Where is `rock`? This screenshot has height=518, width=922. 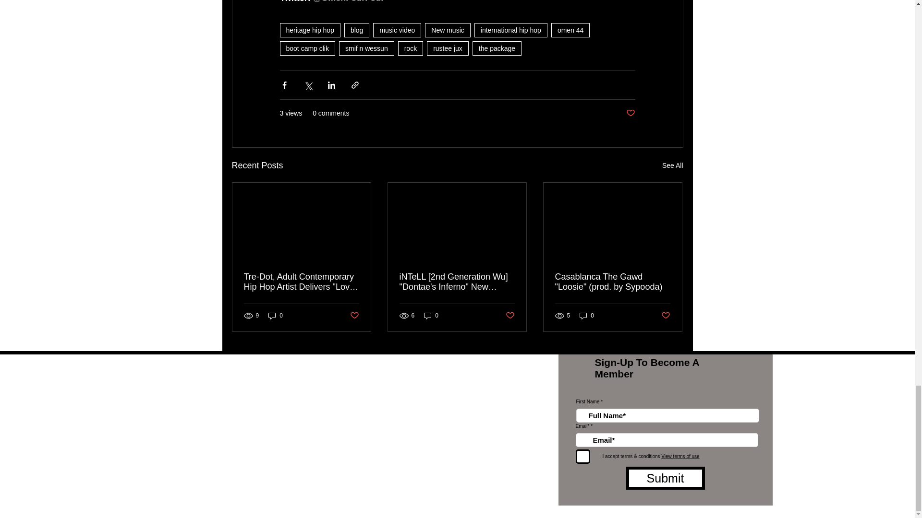
rock is located at coordinates (411, 48).